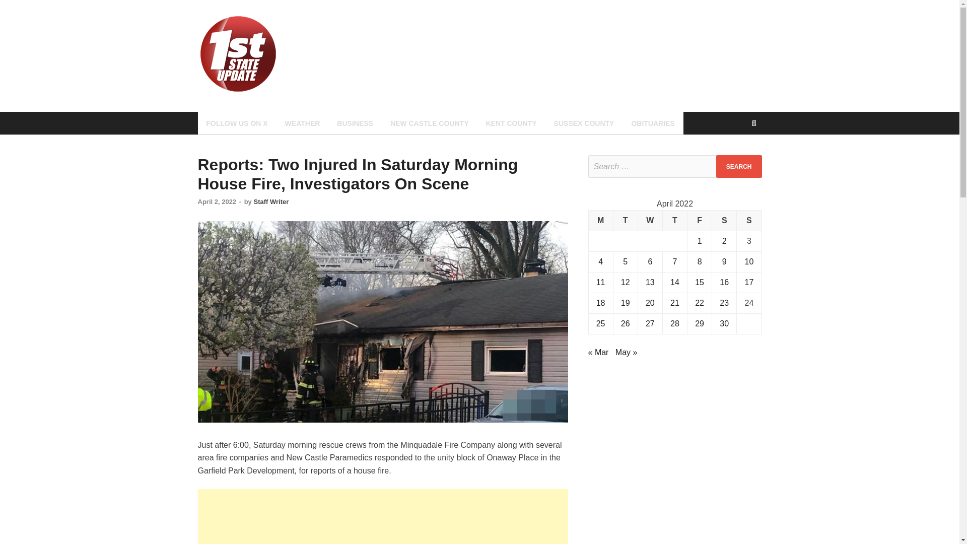 Image resolution: width=967 pixels, height=544 pixels. What do you see at coordinates (653, 123) in the screenshot?
I see `OBITUARIES` at bounding box center [653, 123].